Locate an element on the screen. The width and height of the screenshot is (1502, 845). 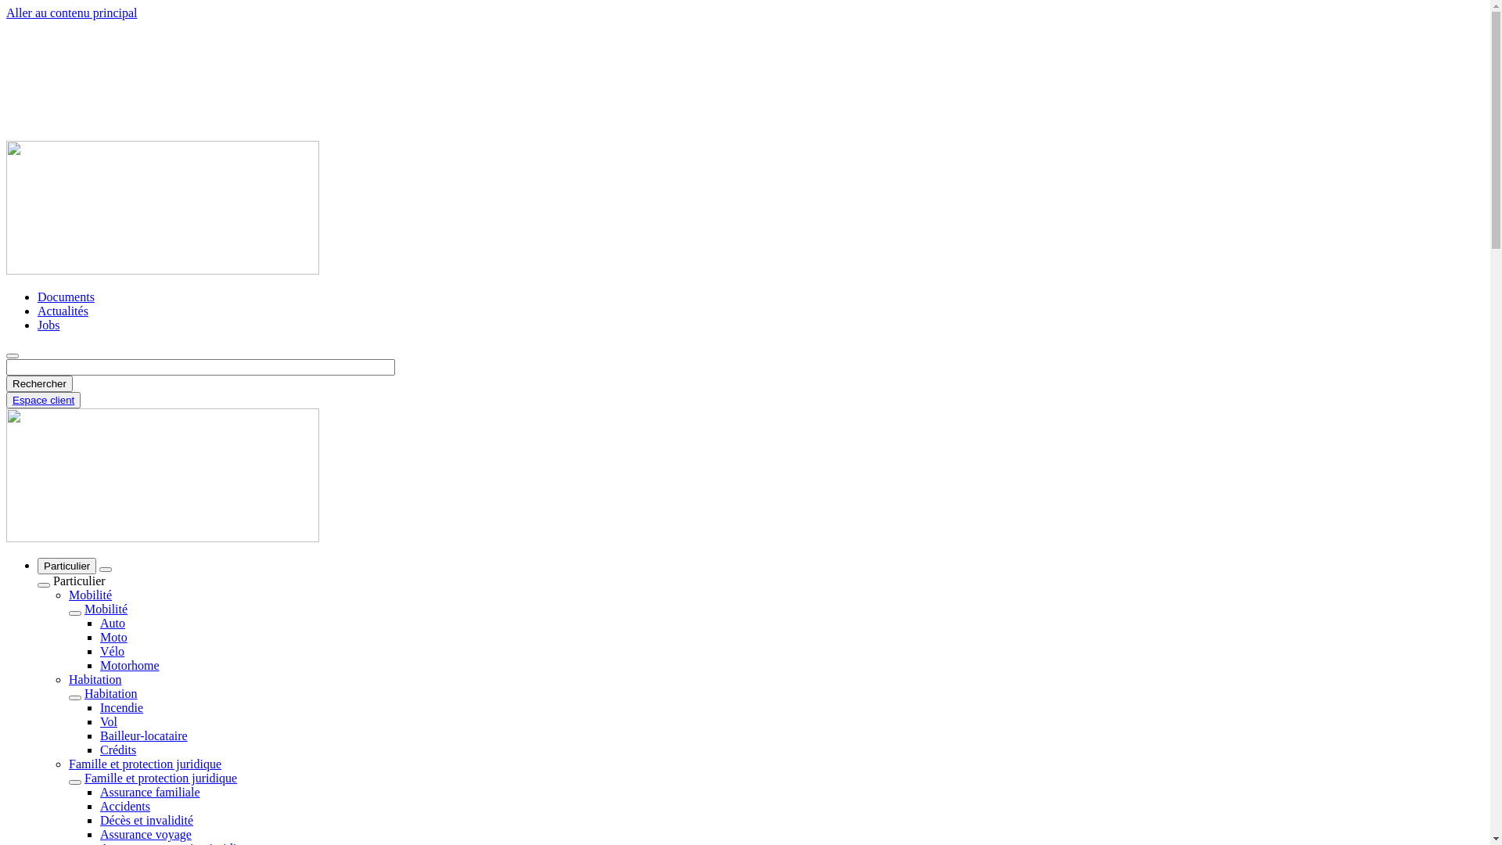
Assurance familiale is located at coordinates (150, 792).